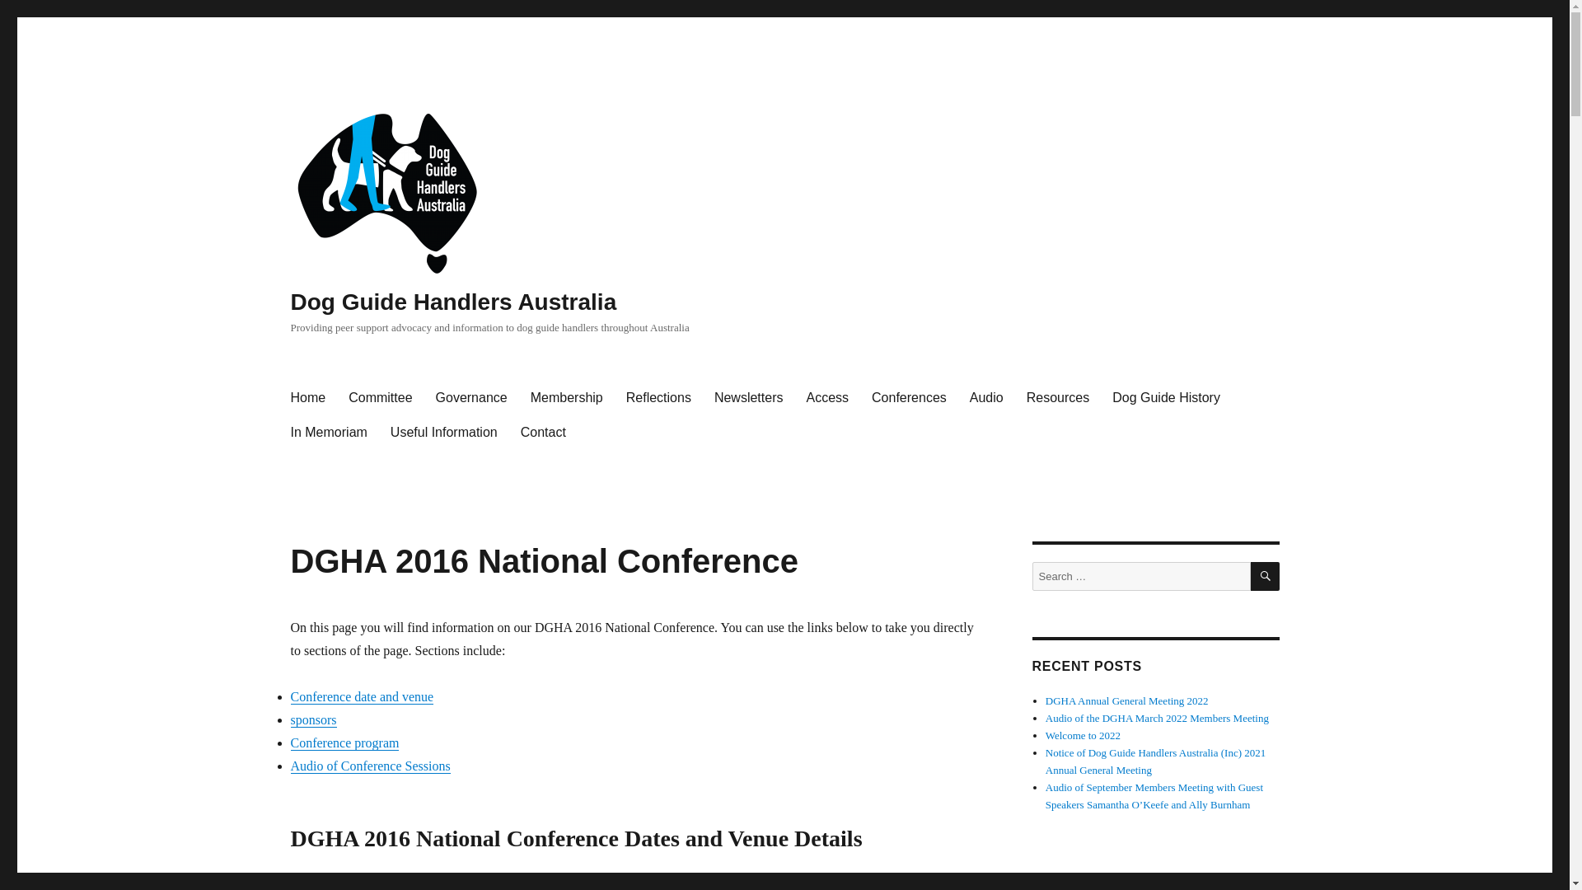 The height and width of the screenshot is (890, 1582). Describe the element at coordinates (1058, 397) in the screenshot. I see `Resources` at that location.